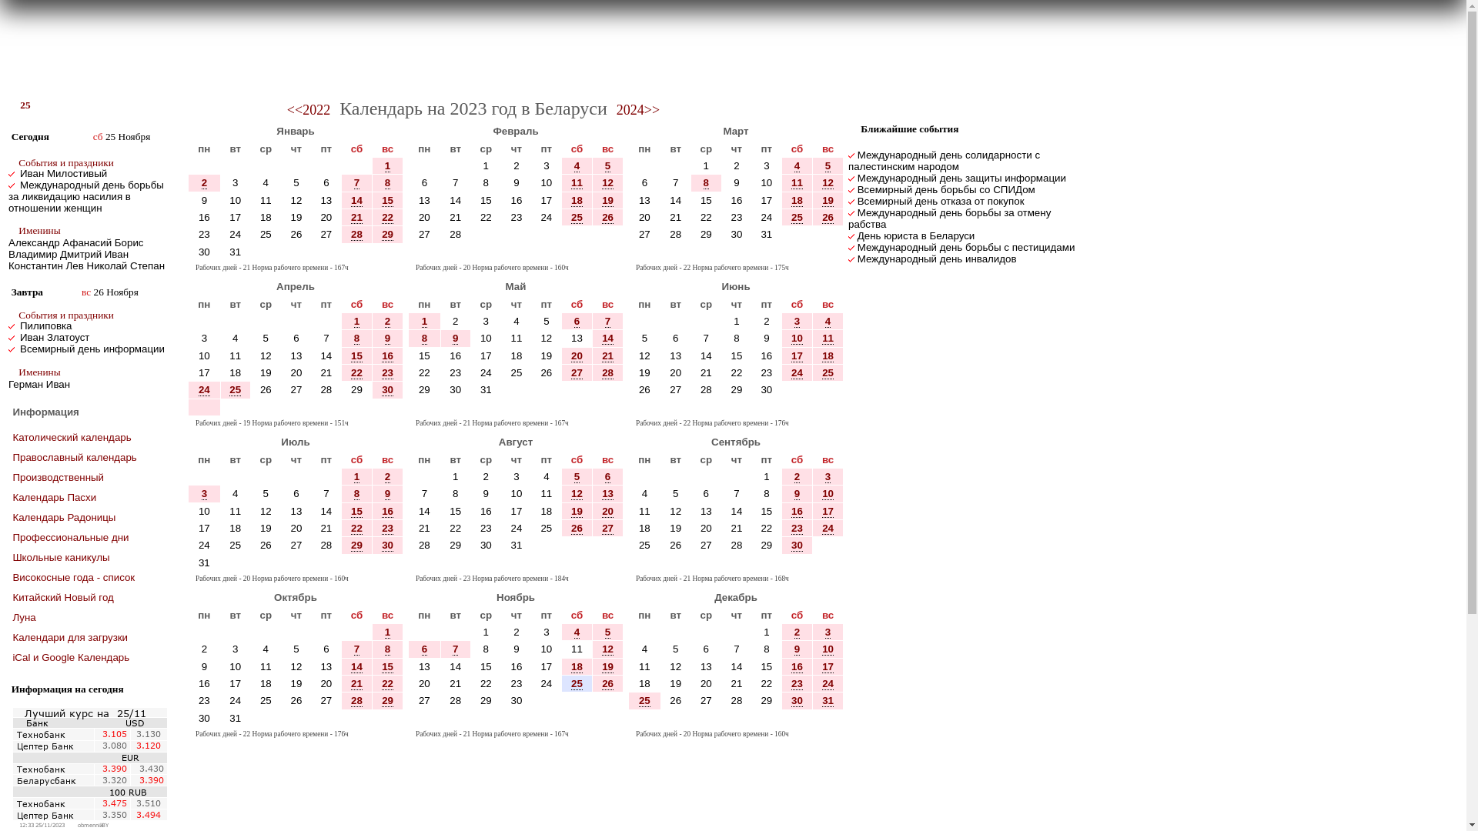  What do you see at coordinates (828, 217) in the screenshot?
I see `26` at bounding box center [828, 217].